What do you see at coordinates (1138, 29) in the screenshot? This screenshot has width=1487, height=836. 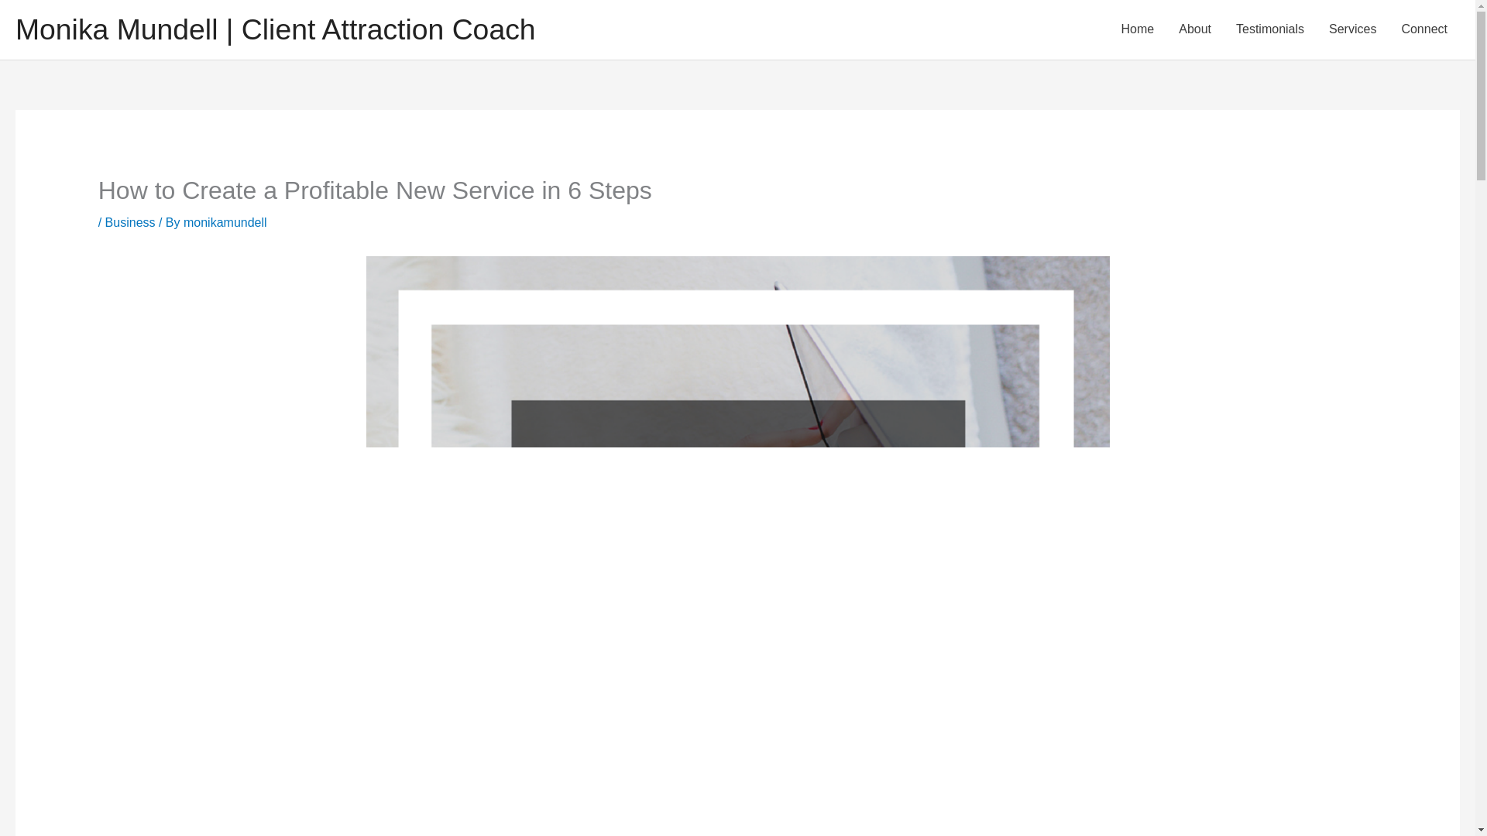 I see `Home` at bounding box center [1138, 29].